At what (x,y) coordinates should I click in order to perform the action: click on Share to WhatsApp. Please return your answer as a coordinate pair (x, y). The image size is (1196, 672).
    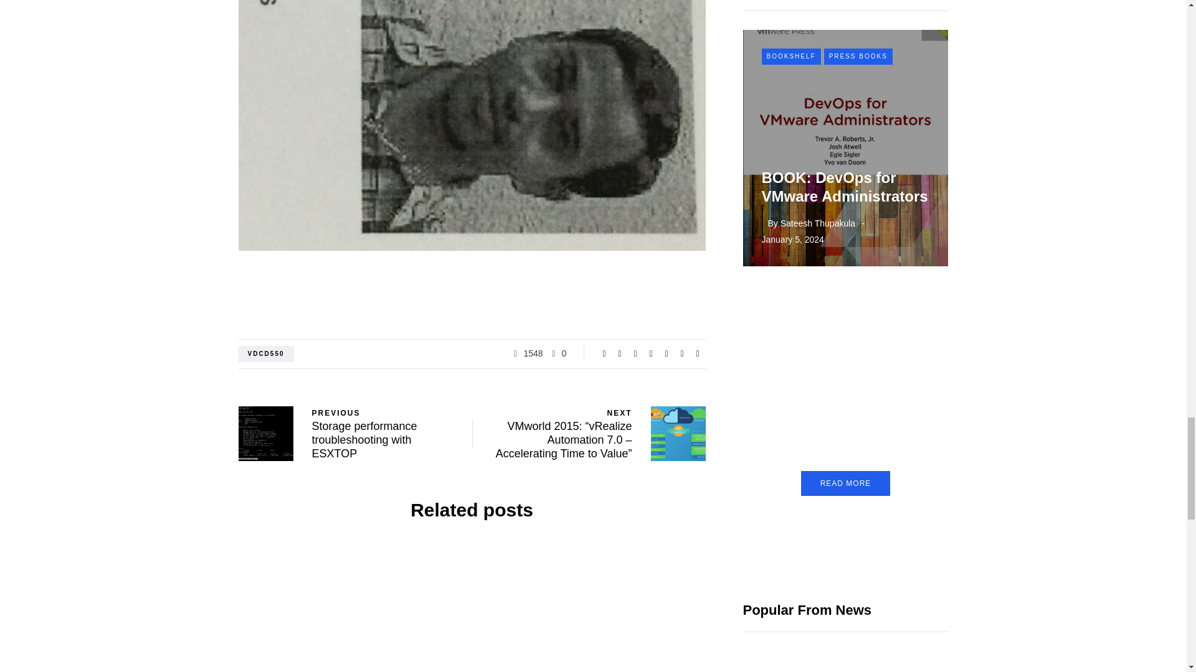
    Looking at the image, I should click on (667, 353).